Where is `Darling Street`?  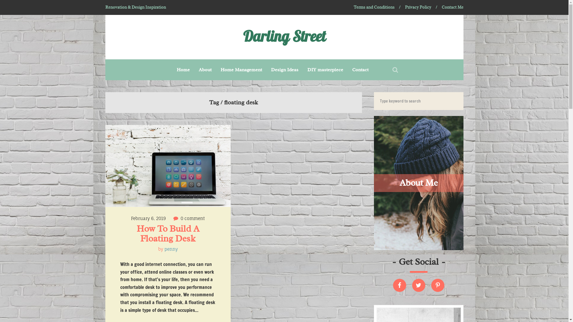
Darling Street is located at coordinates (284, 37).